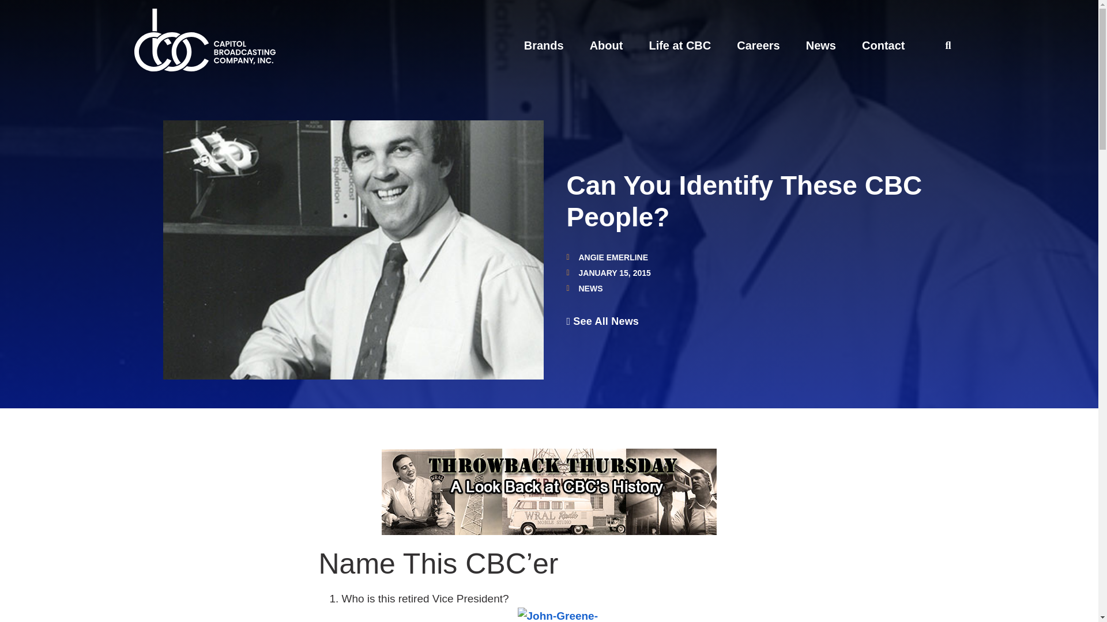  What do you see at coordinates (602, 321) in the screenshot?
I see `See All News` at bounding box center [602, 321].